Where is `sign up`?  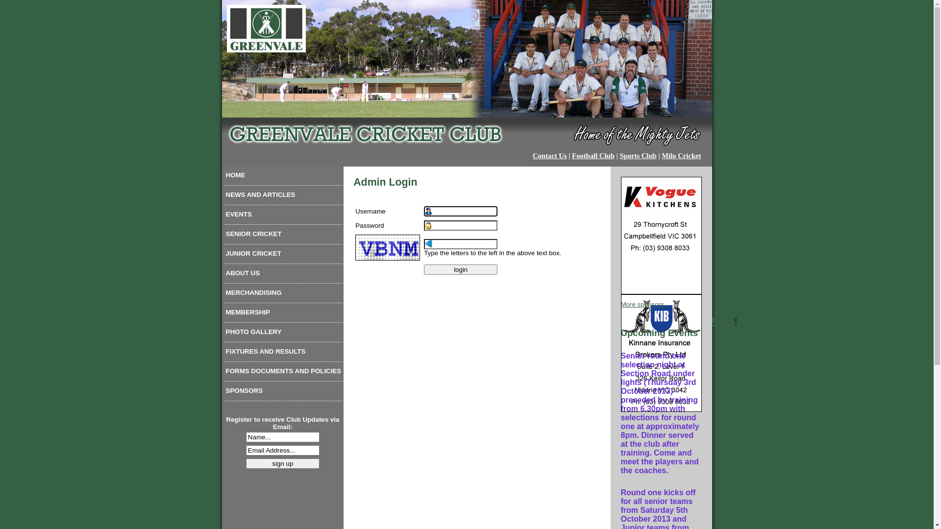 sign up is located at coordinates (283, 463).